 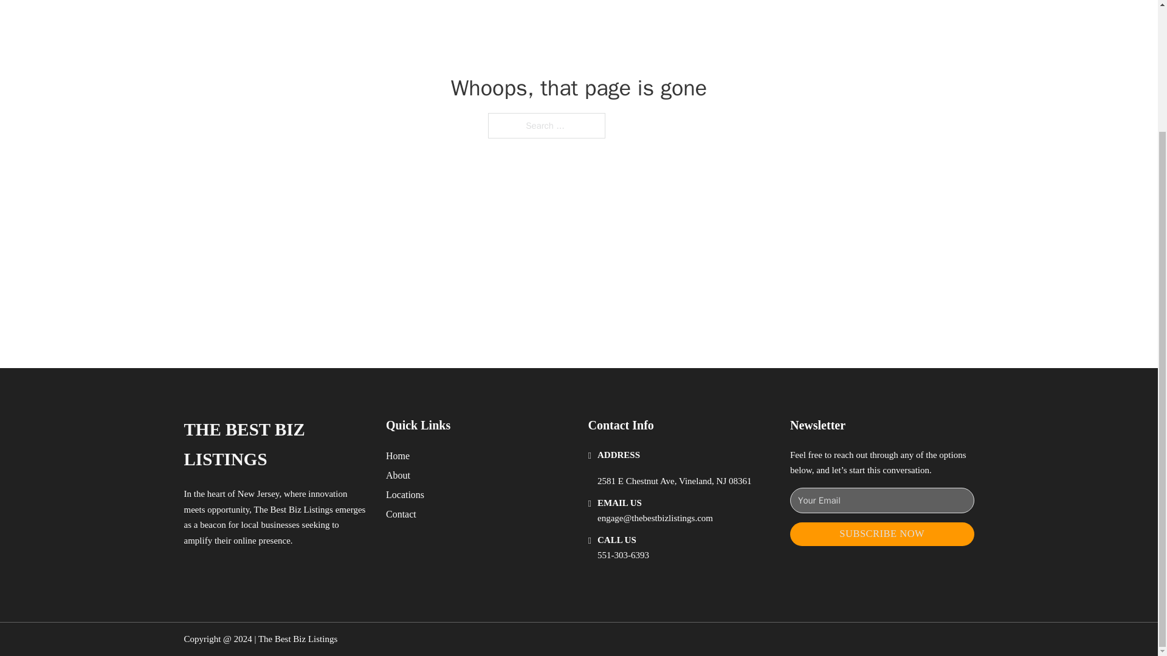 I want to click on Locations, so click(x=405, y=494).